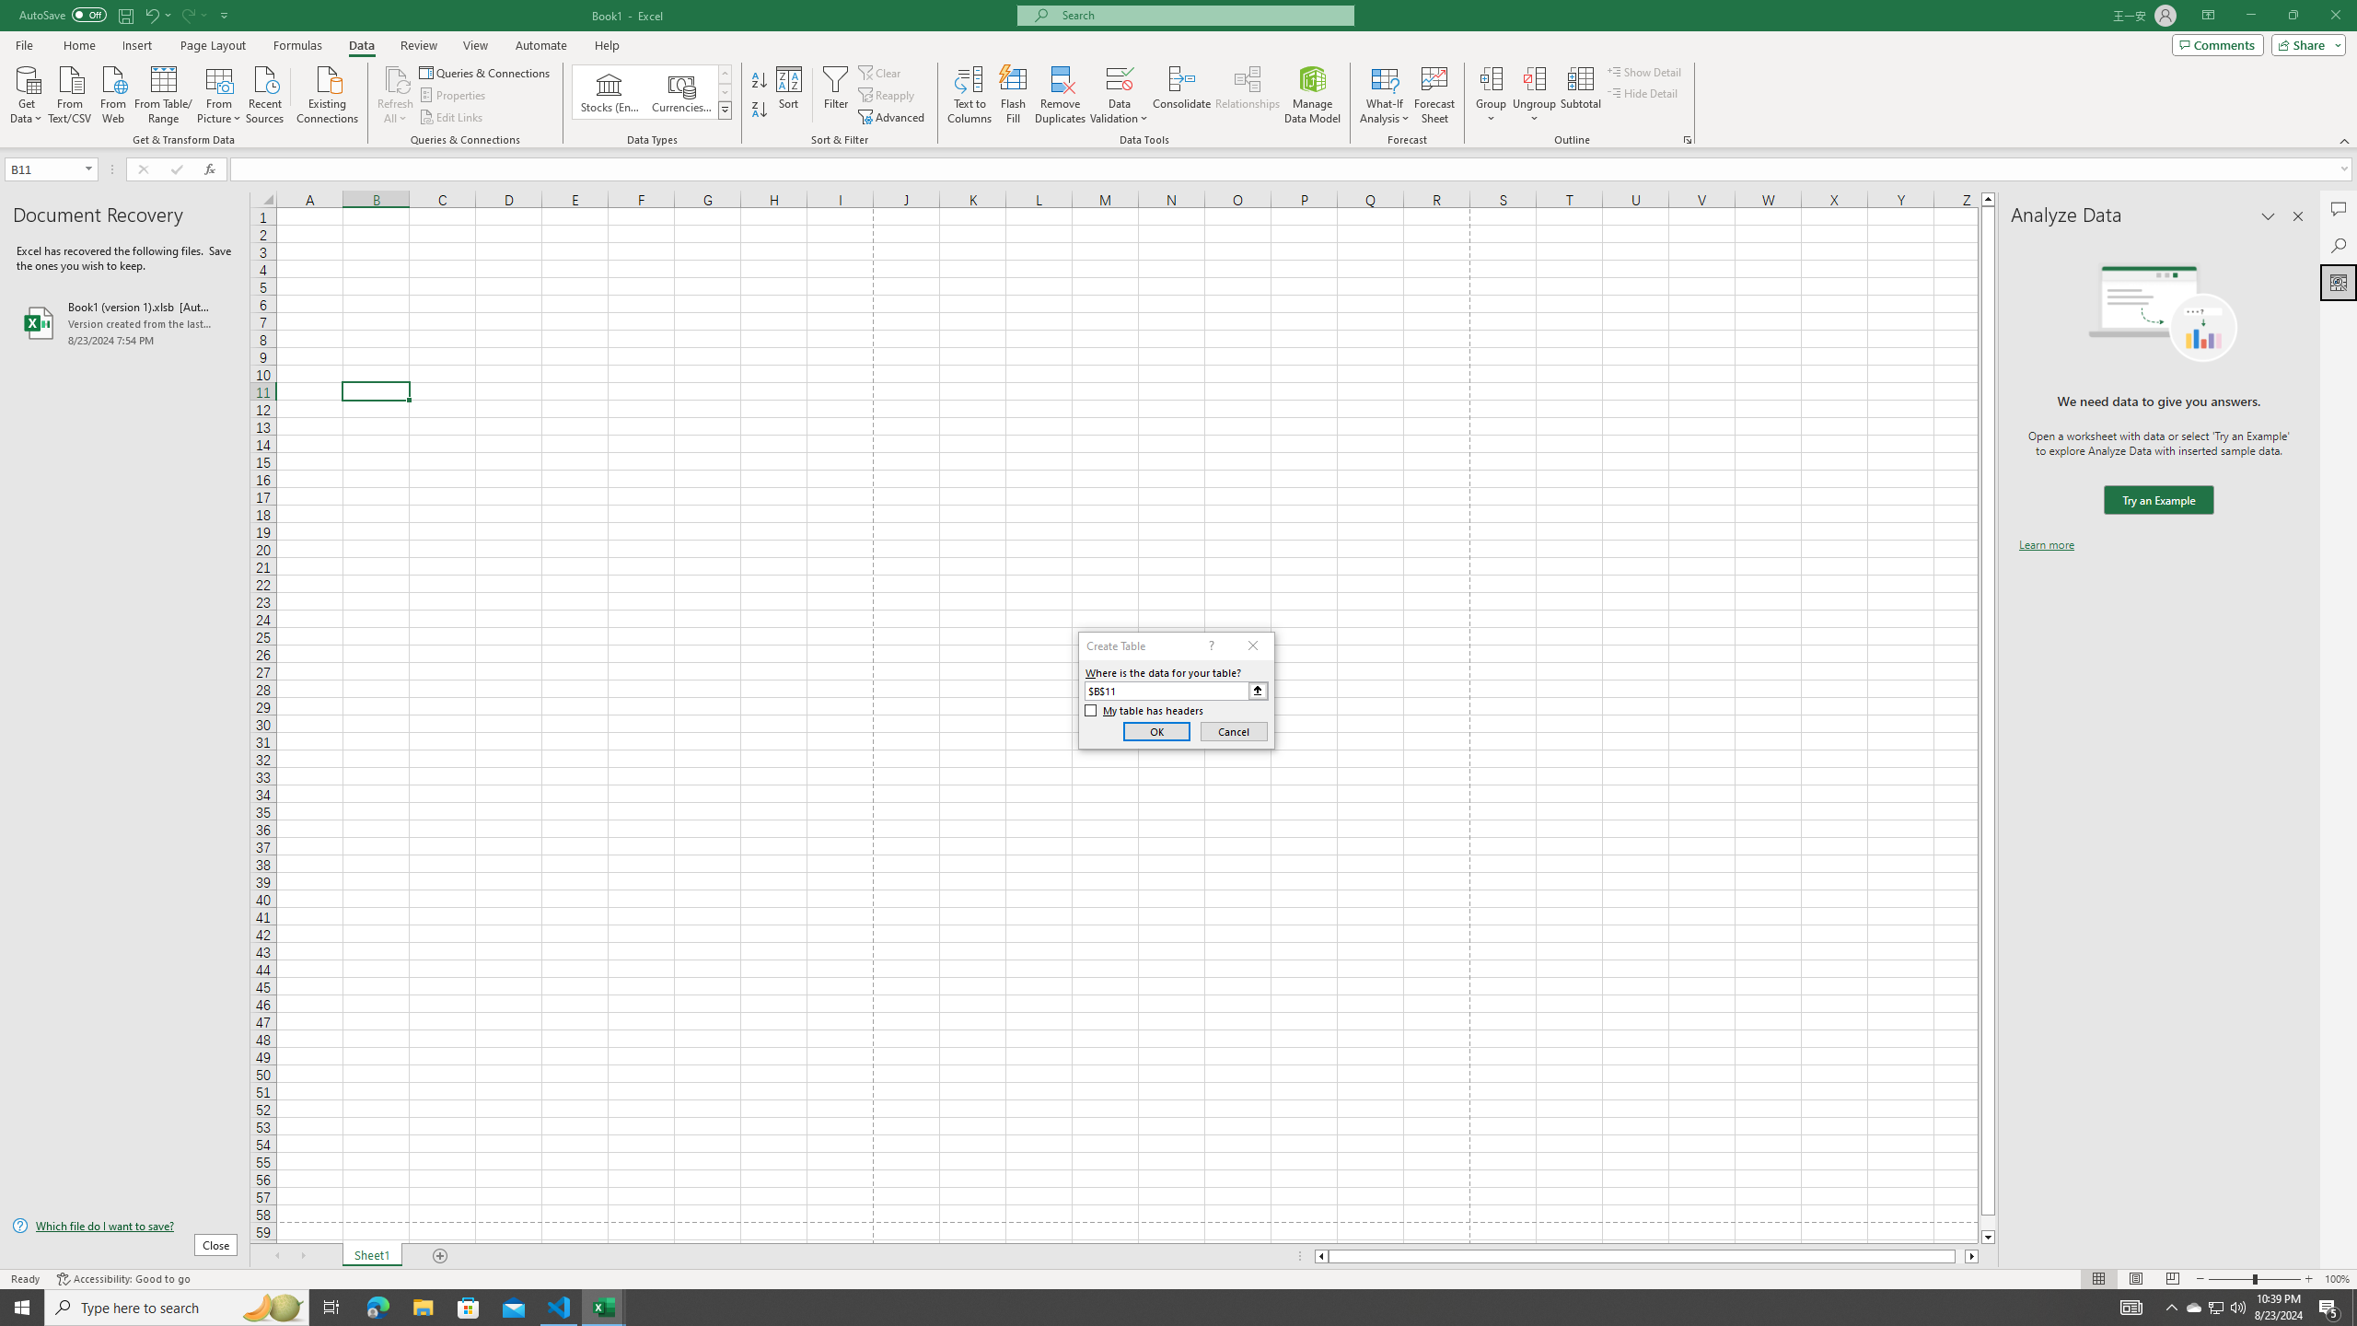 The image size is (2357, 1326). What do you see at coordinates (1534, 111) in the screenshot?
I see `More Options` at bounding box center [1534, 111].